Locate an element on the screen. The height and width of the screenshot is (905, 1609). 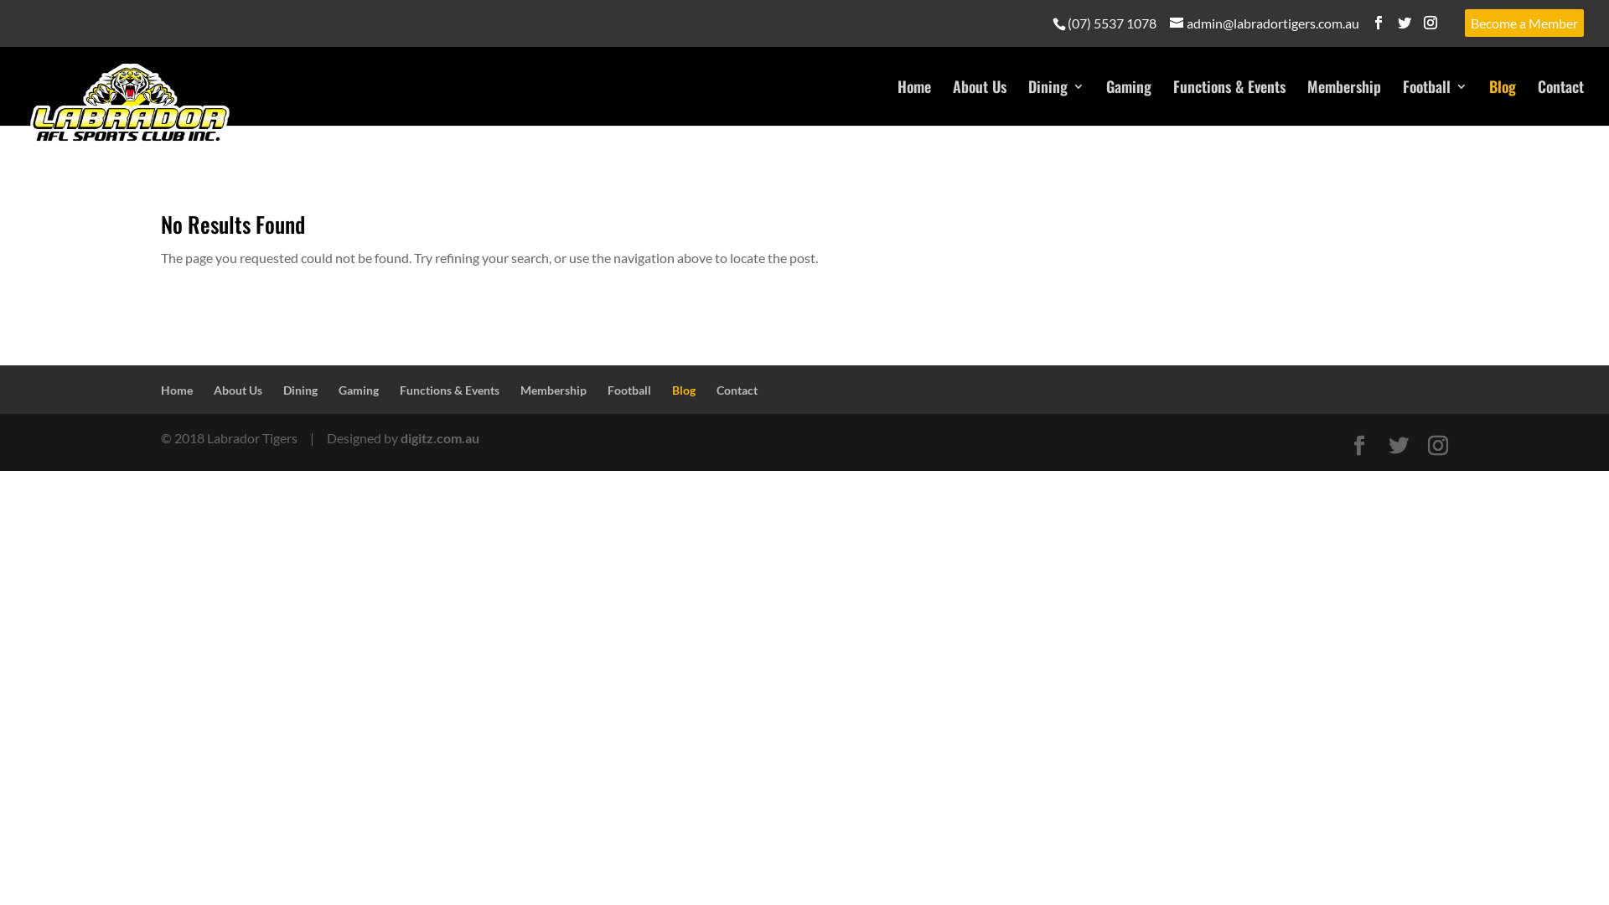
Functions & Events is located at coordinates (1229, 103).